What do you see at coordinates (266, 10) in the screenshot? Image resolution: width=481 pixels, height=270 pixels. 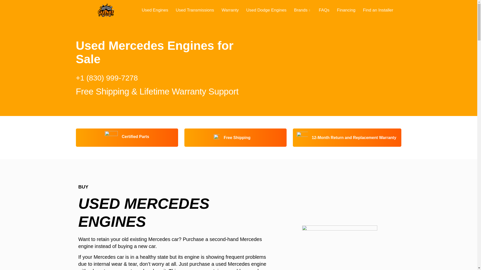 I see `Used Dodge Engines` at bounding box center [266, 10].